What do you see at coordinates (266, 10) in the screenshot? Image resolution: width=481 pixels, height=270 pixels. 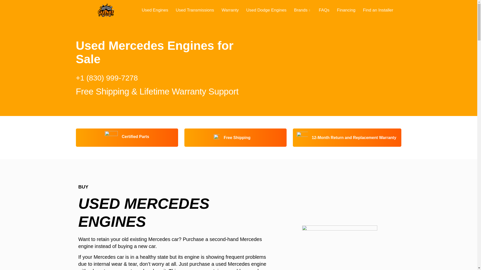 I see `Used Dodge Engines` at bounding box center [266, 10].